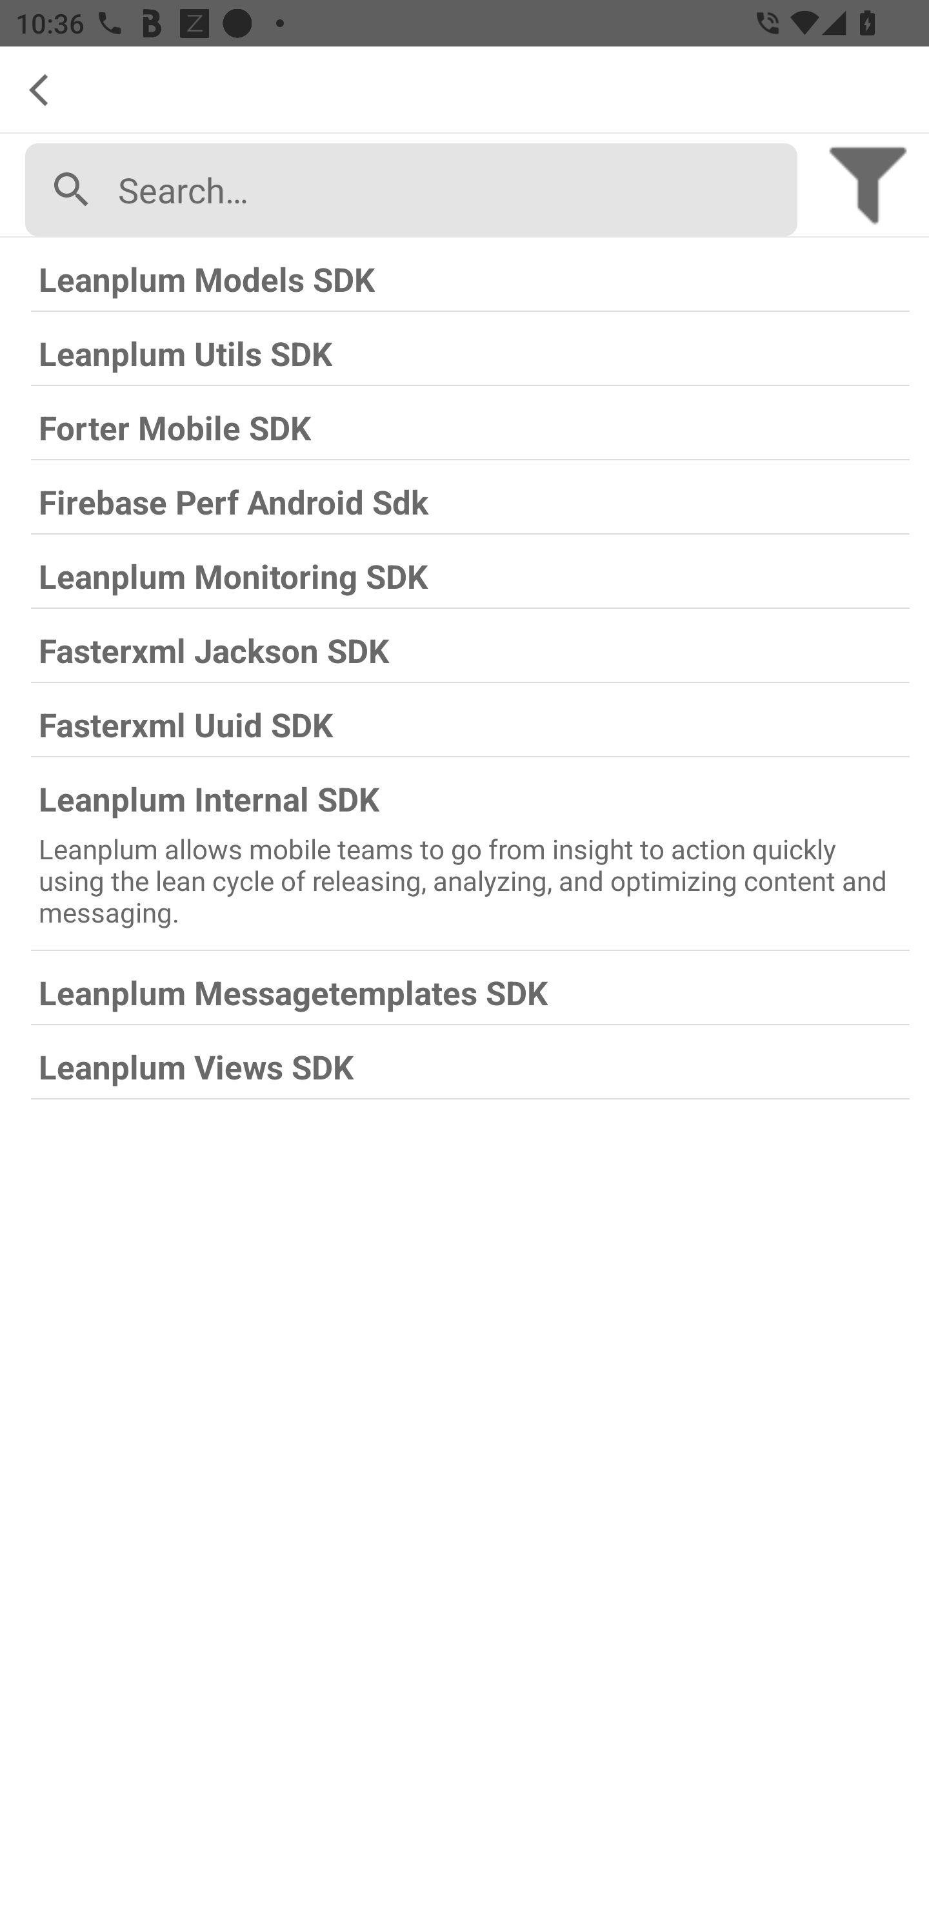 This screenshot has height=1911, width=929. What do you see at coordinates (48, 90) in the screenshot?
I see `Back` at bounding box center [48, 90].